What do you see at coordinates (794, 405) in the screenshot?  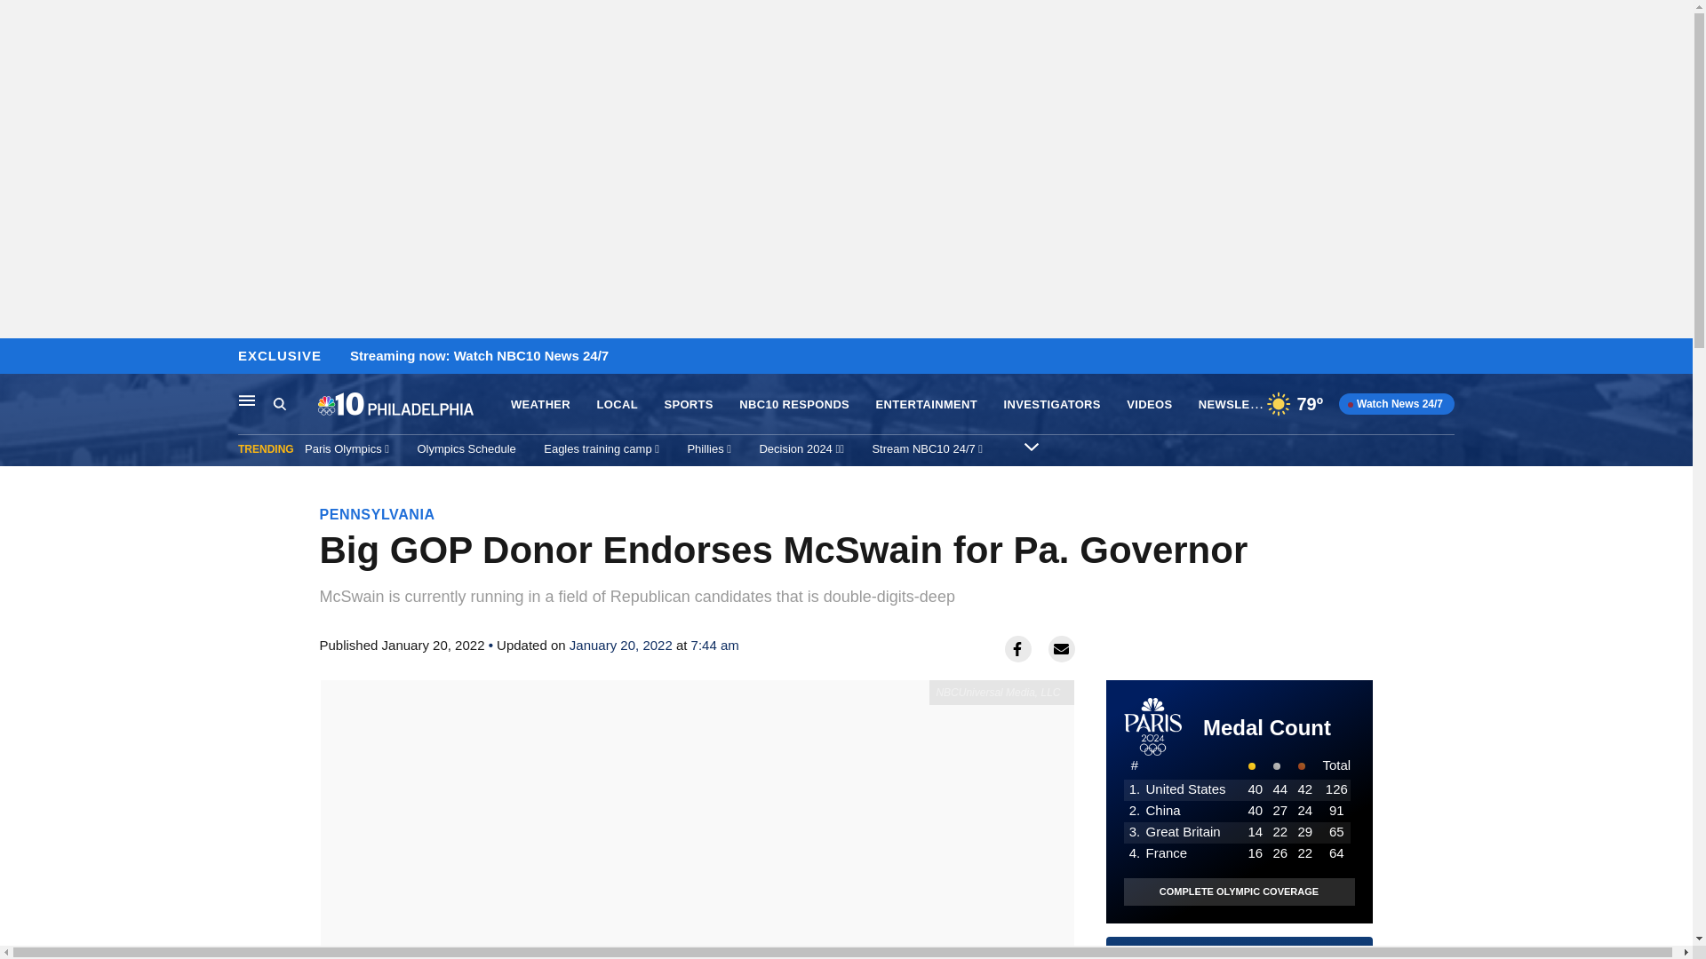 I see `NBC10 RESPONDS` at bounding box center [794, 405].